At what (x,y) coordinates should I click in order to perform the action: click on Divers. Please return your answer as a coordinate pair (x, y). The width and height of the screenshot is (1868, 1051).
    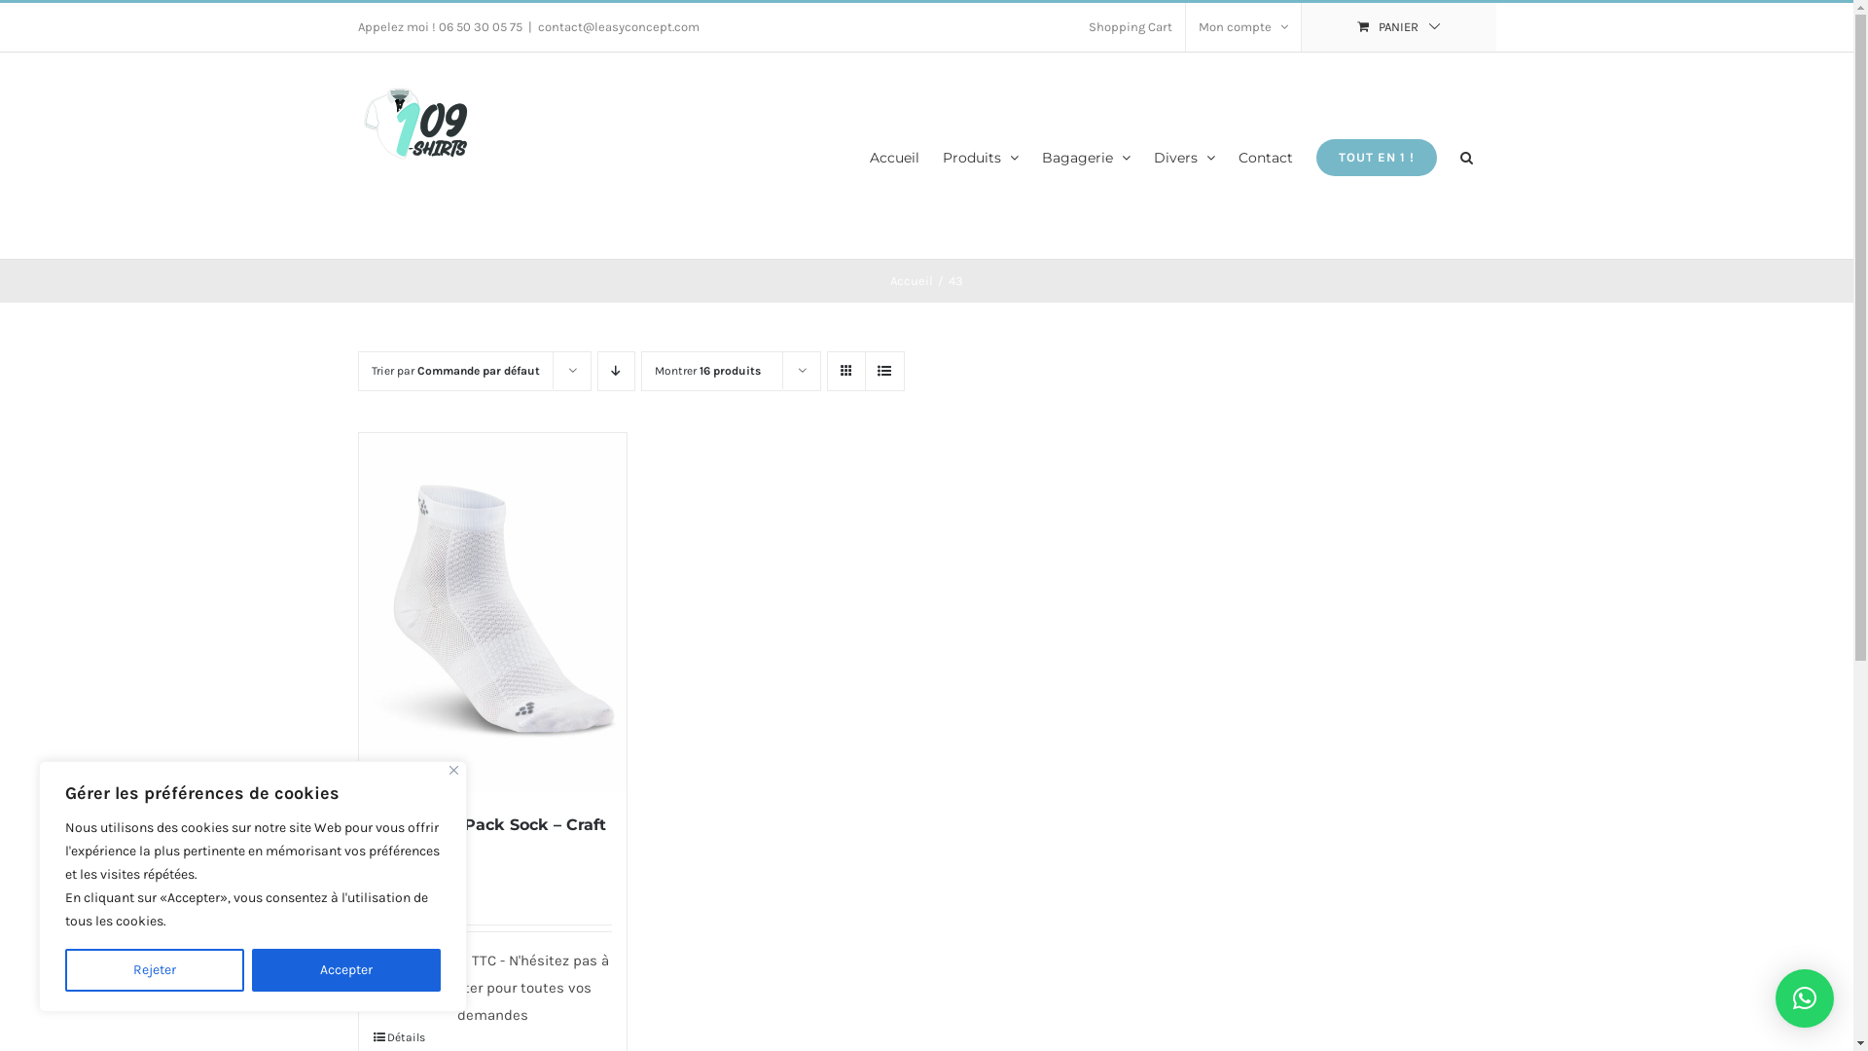
    Looking at the image, I should click on (1185, 156).